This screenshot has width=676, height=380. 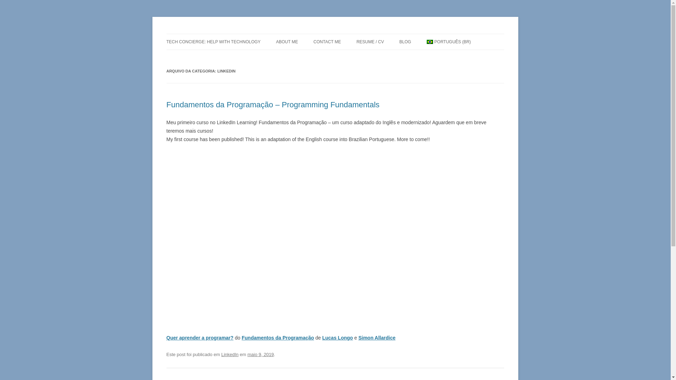 What do you see at coordinates (230, 355) in the screenshot?
I see `LinkedIn` at bounding box center [230, 355].